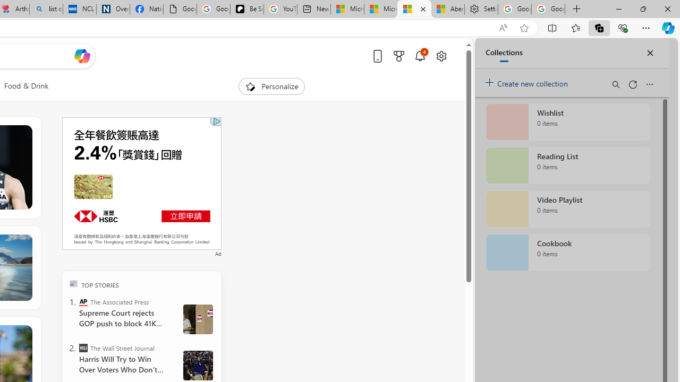 The image size is (680, 382). I want to click on AutomationID: canvas, so click(141, 184).